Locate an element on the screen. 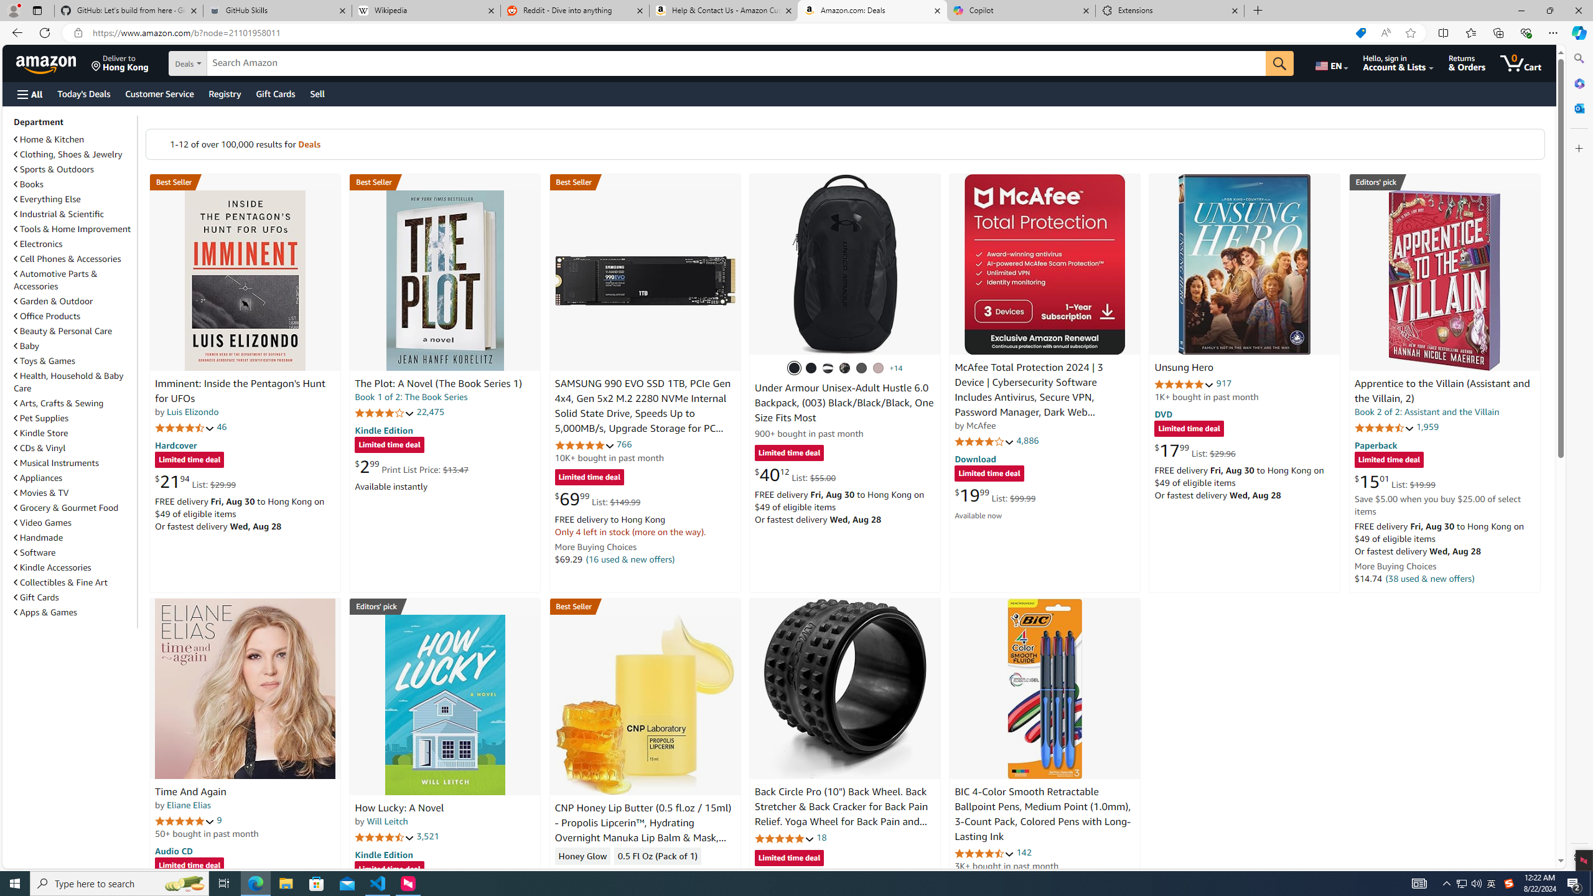  The Plot: A Novel (The Book Series 1) is located at coordinates (438, 384).